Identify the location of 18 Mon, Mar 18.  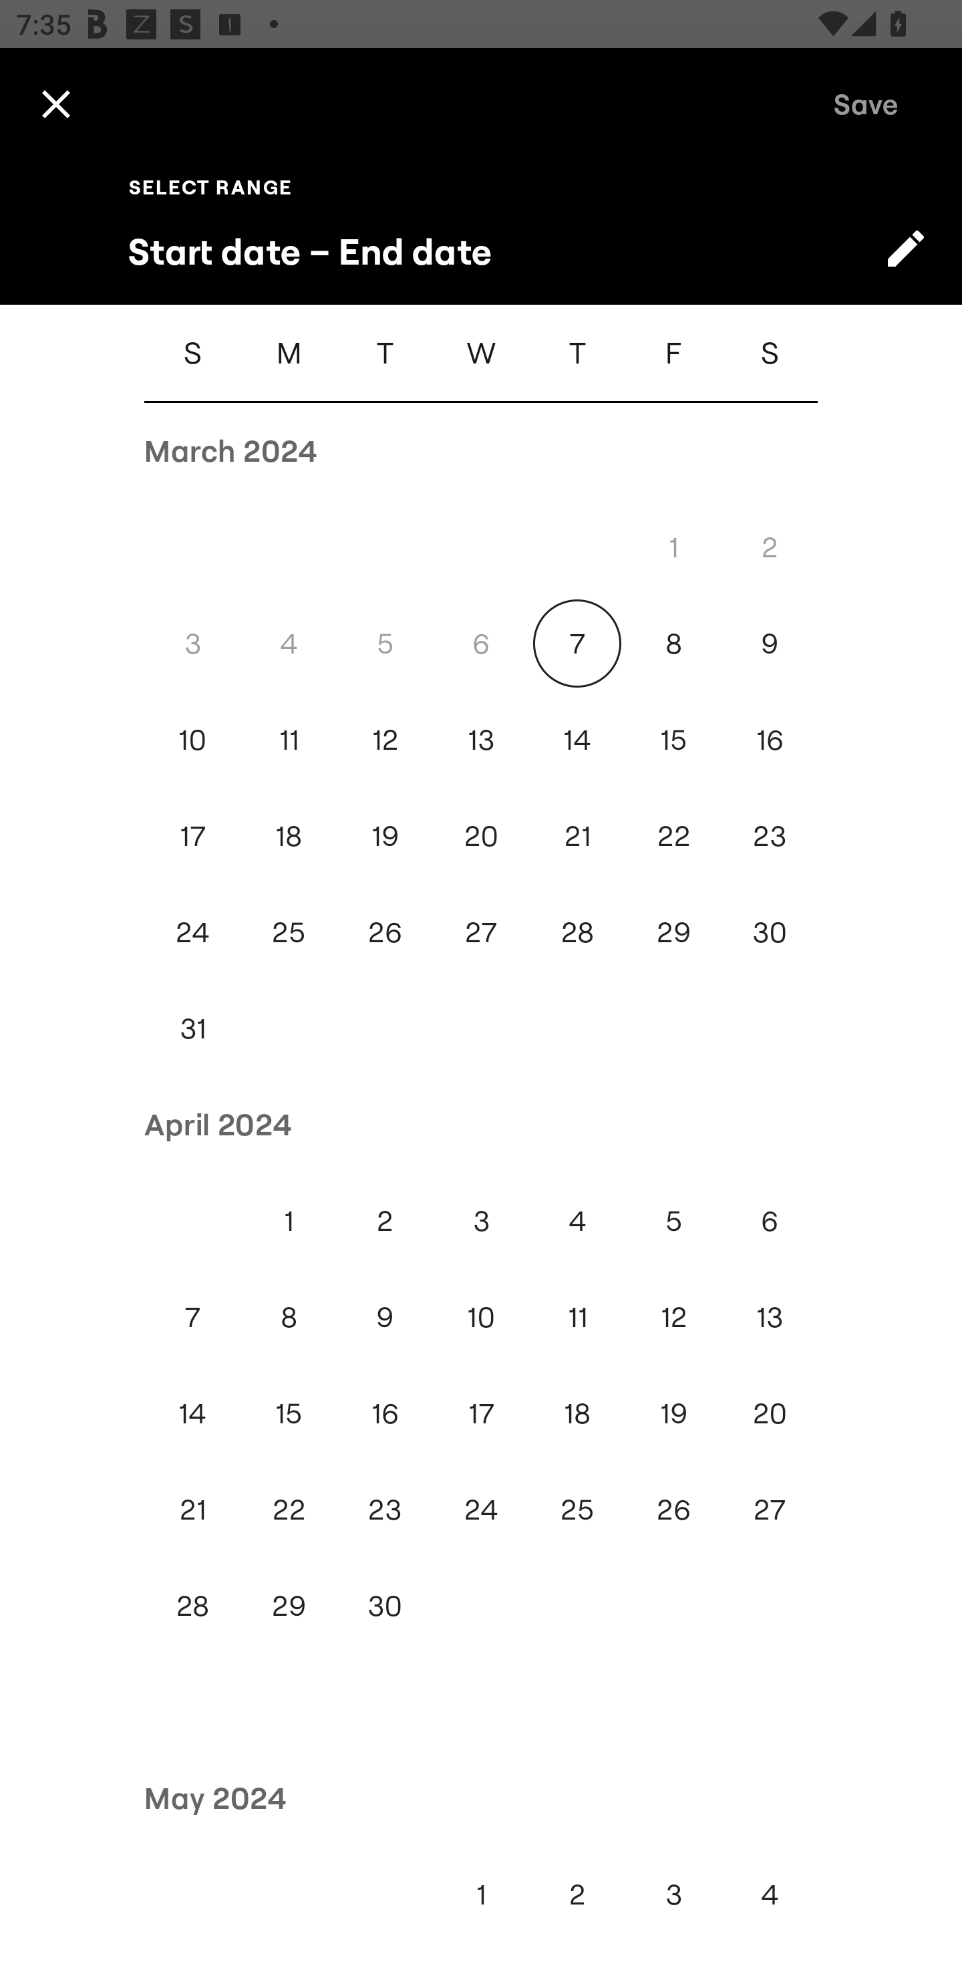
(289, 835).